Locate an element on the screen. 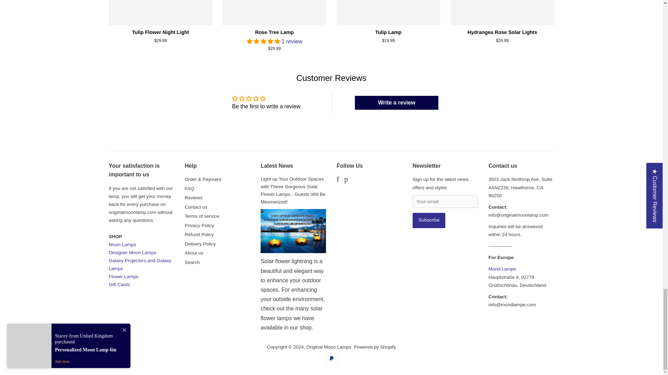  Designer Moon Lamps is located at coordinates (132, 253).